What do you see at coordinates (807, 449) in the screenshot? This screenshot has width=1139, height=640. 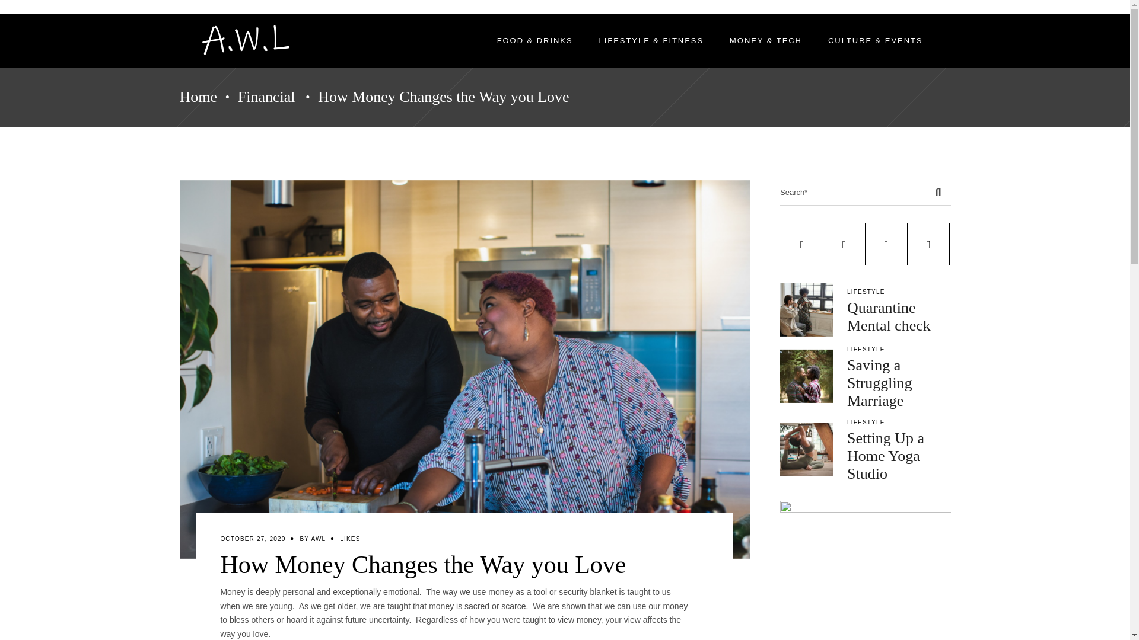 I see `Setting Up a Home Yoga Studio` at bounding box center [807, 449].